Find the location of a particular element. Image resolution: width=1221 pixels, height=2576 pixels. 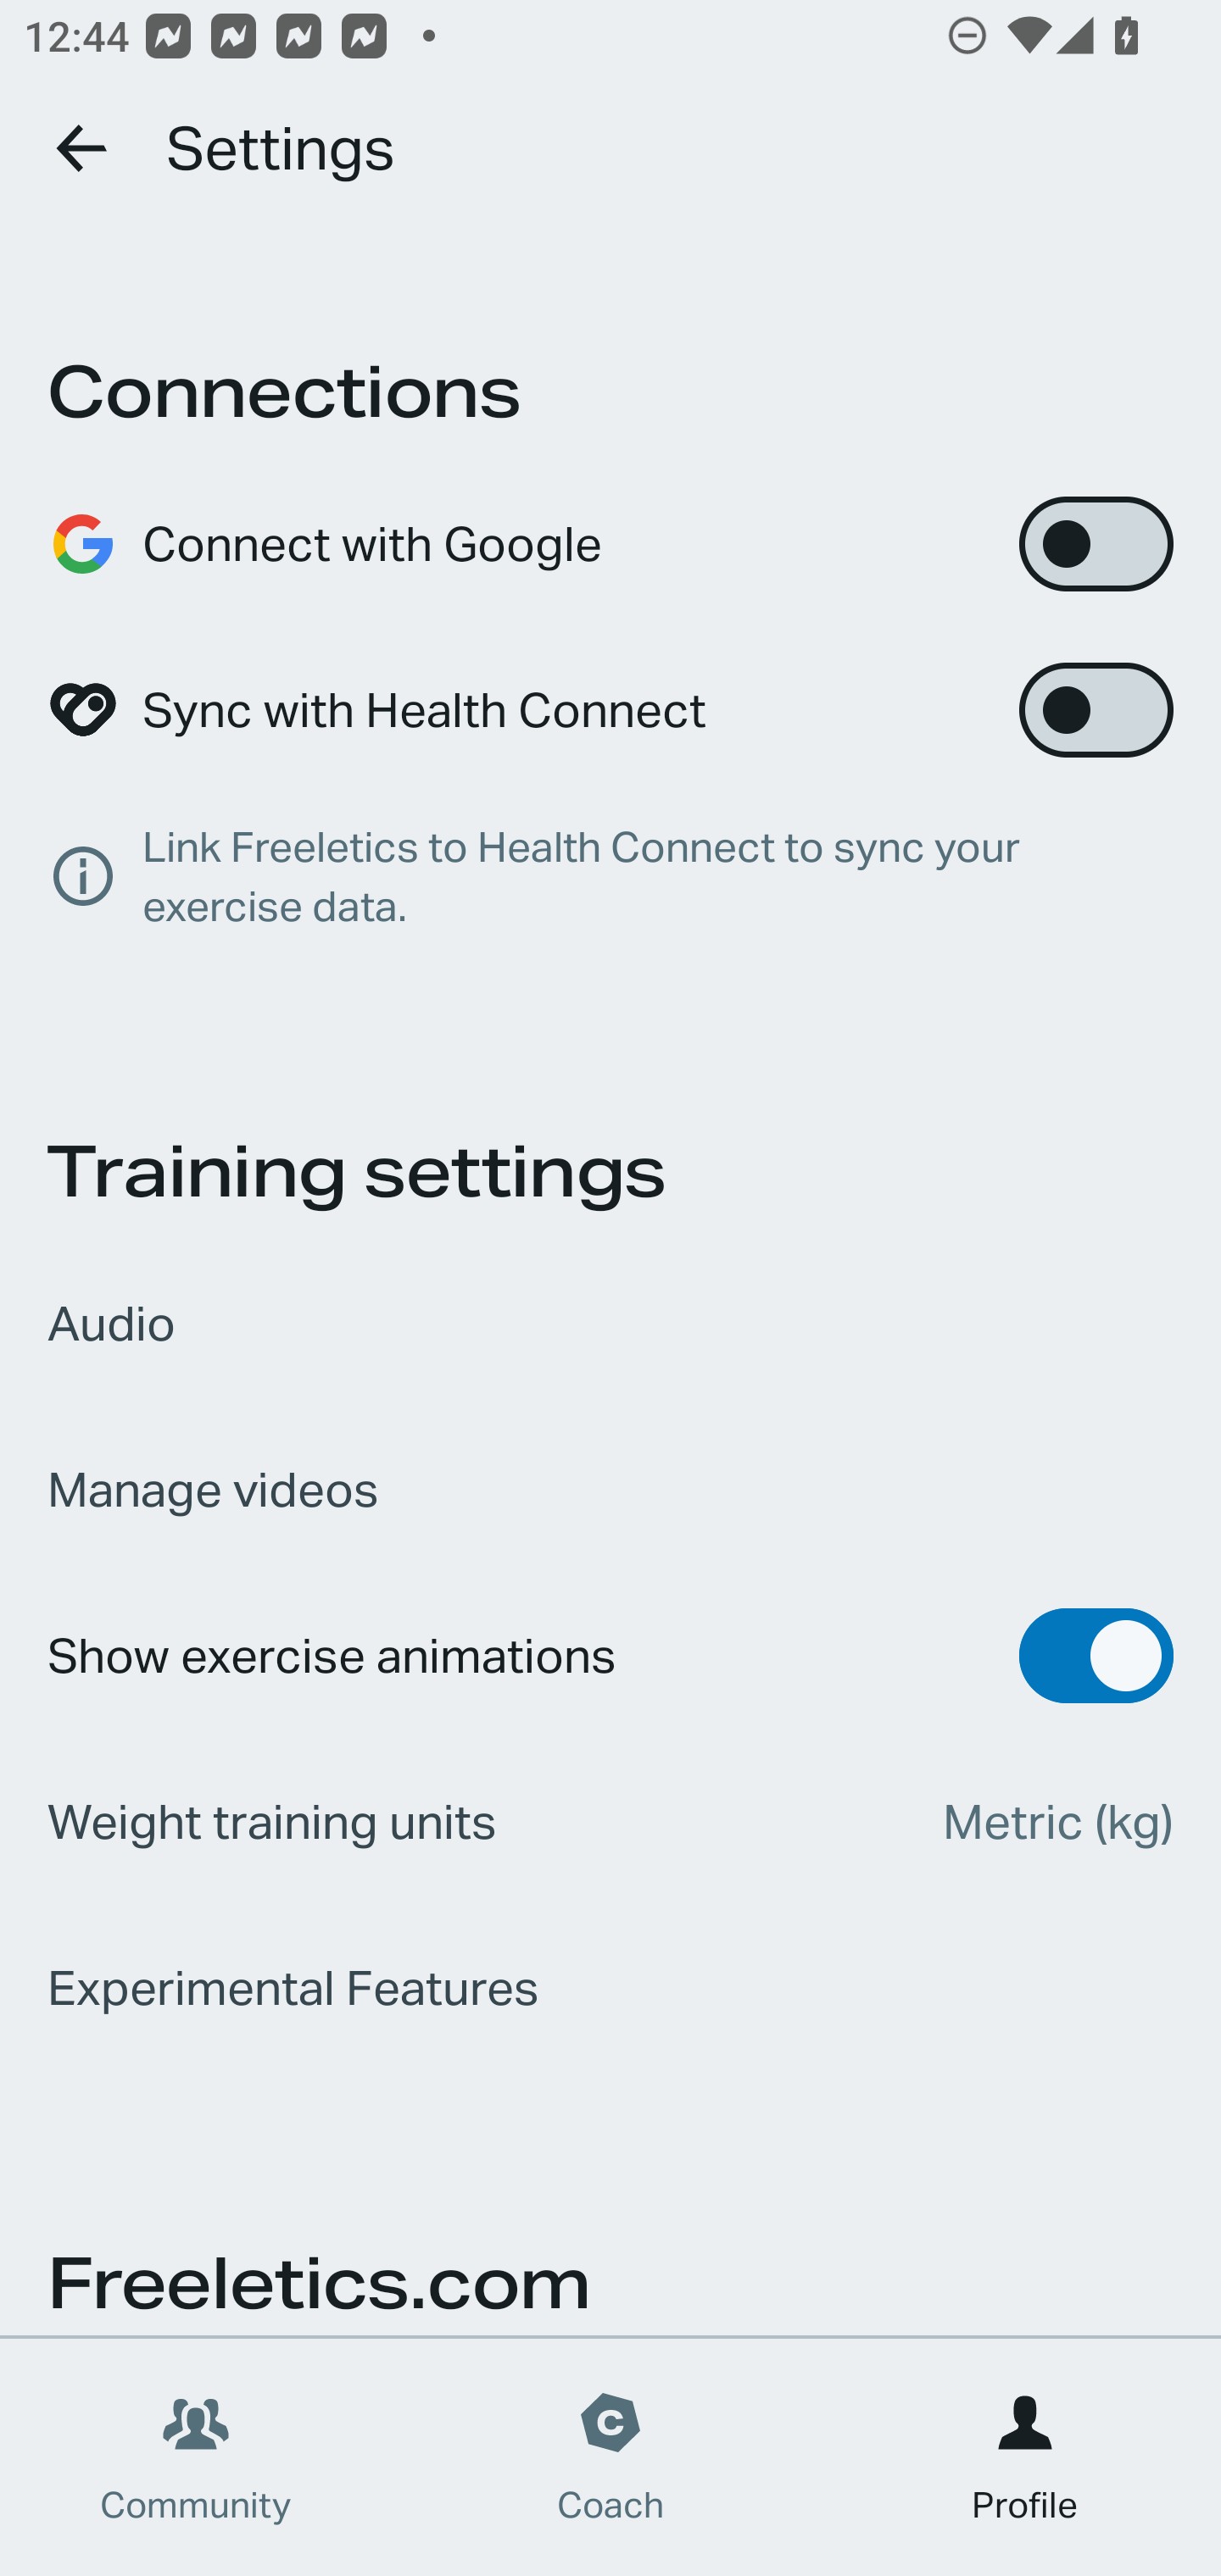

Connect with Google is located at coordinates (610, 543).